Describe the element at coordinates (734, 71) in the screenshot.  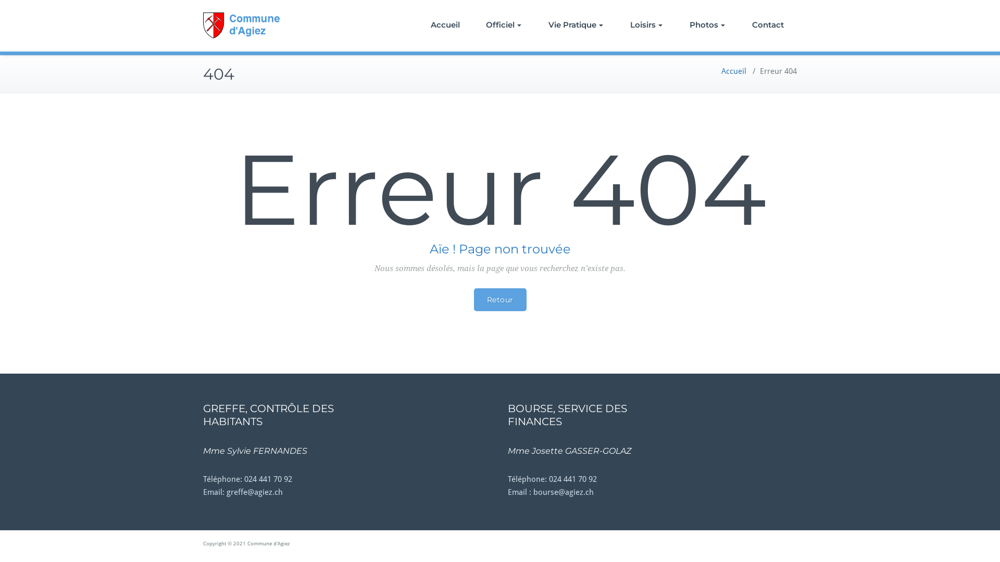
I see `Accueil` at that location.